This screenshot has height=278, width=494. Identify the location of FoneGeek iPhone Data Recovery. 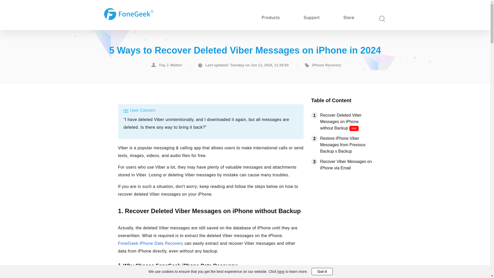
(151, 241).